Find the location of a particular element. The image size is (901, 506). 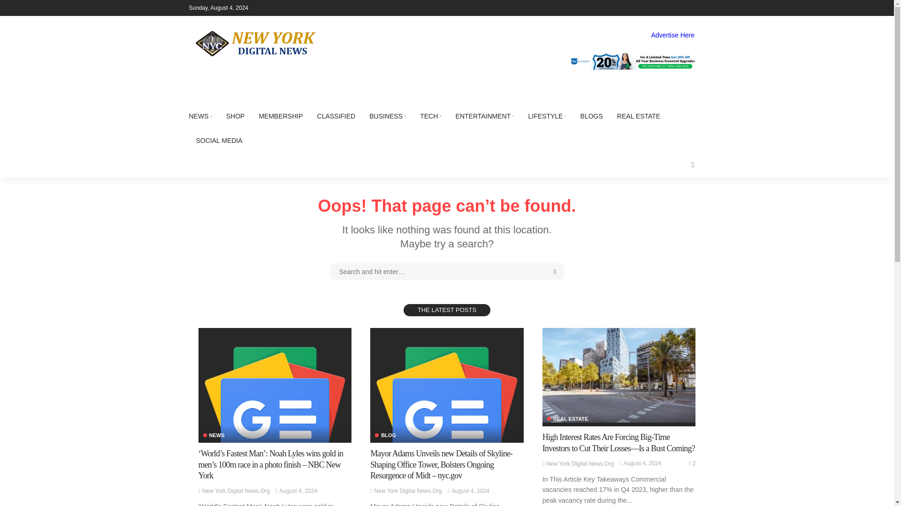

search is located at coordinates (692, 165).